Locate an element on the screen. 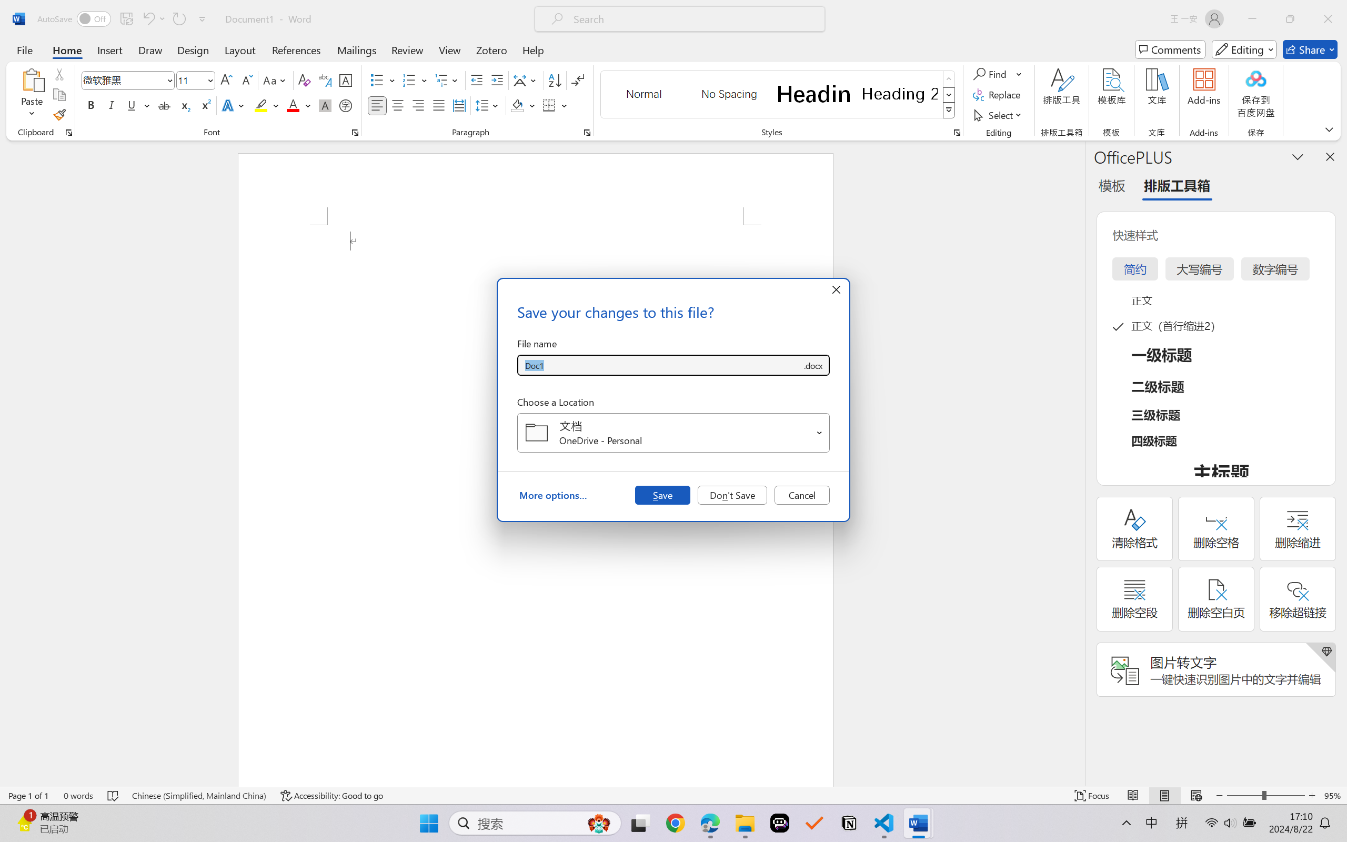 This screenshot has width=1347, height=842. Reject is located at coordinates (577, 61).